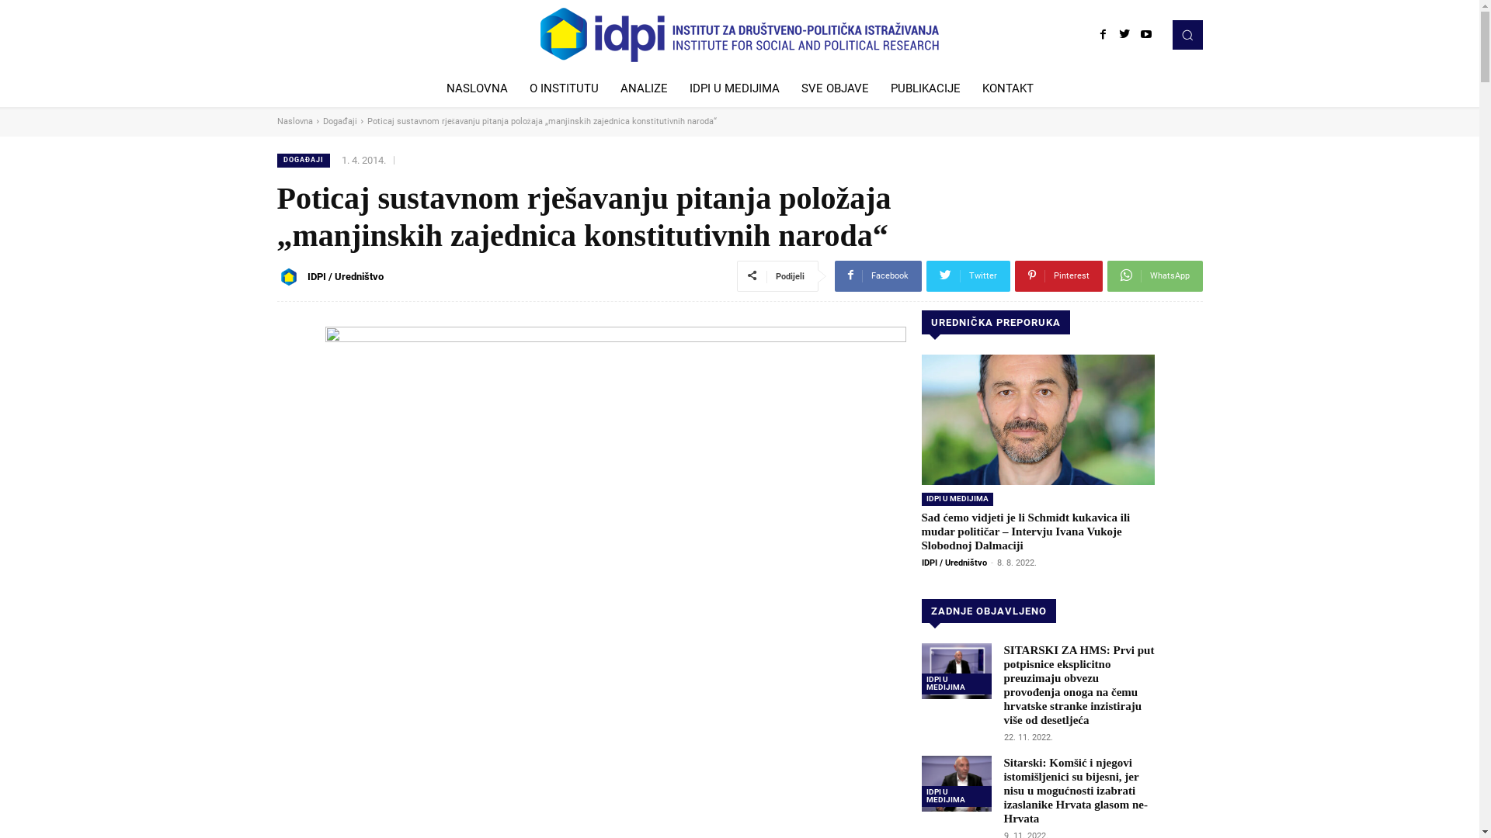 The height and width of the screenshot is (838, 1491). I want to click on Facebook, so click(878, 276).